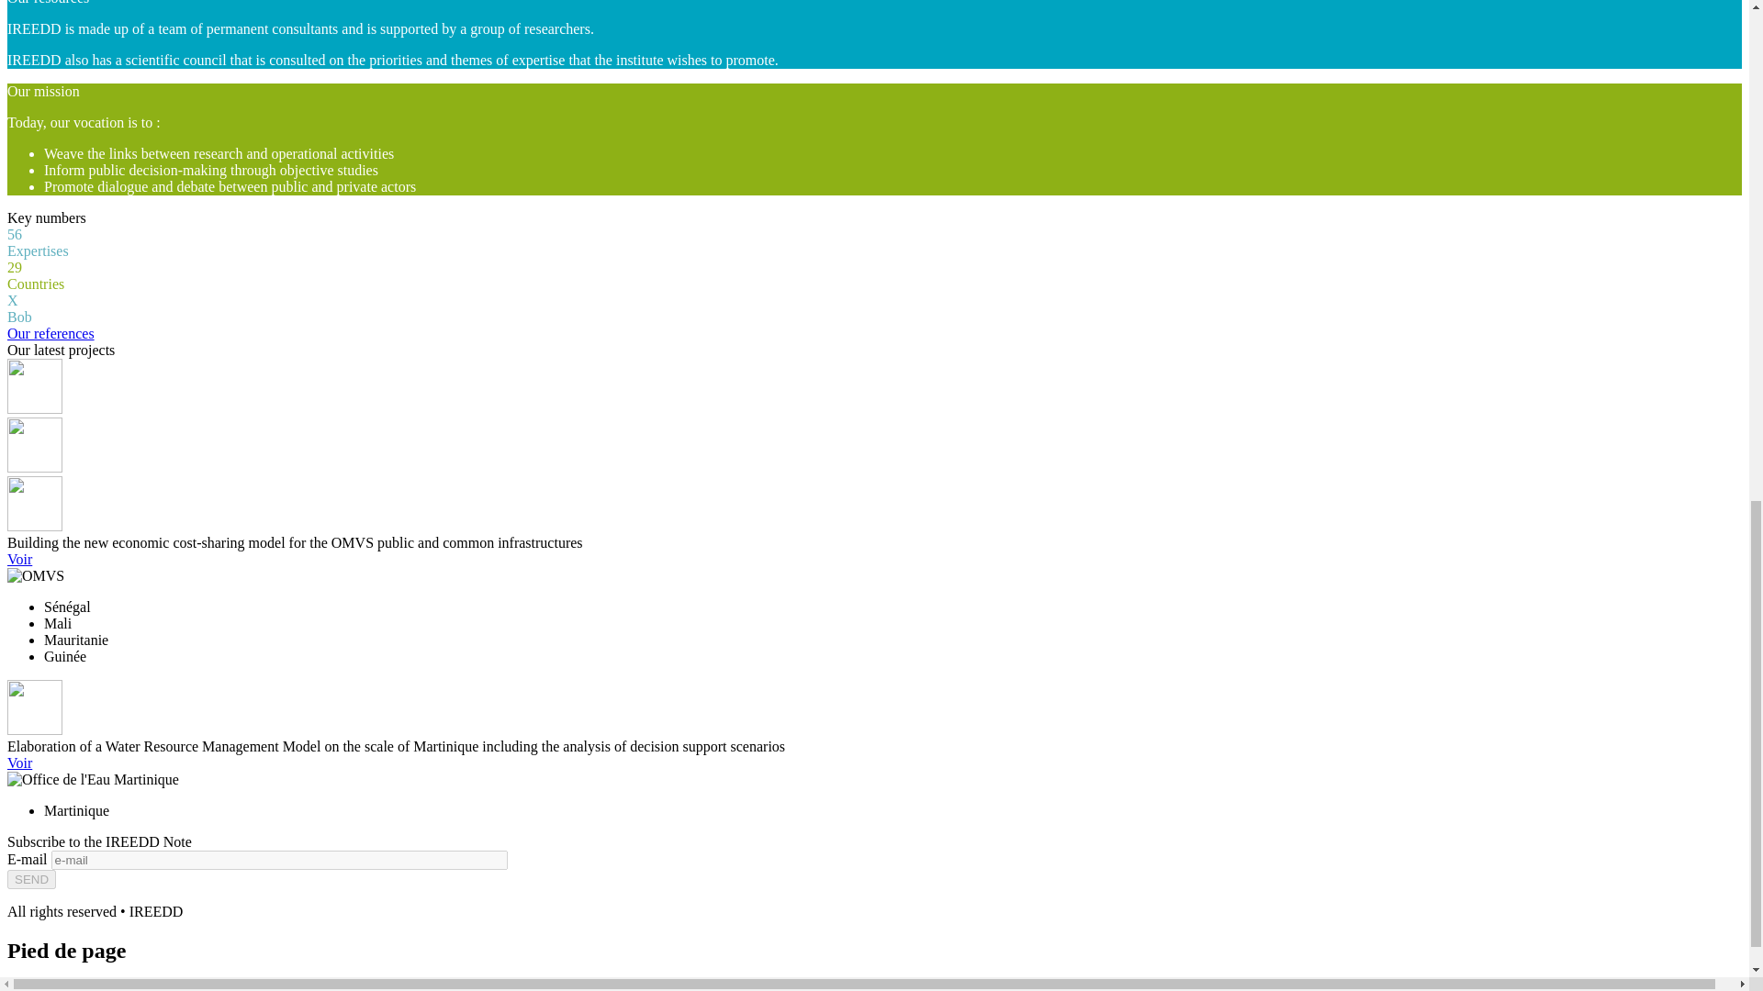 This screenshot has height=991, width=1763. Describe the element at coordinates (18, 763) in the screenshot. I see `Voir` at that location.